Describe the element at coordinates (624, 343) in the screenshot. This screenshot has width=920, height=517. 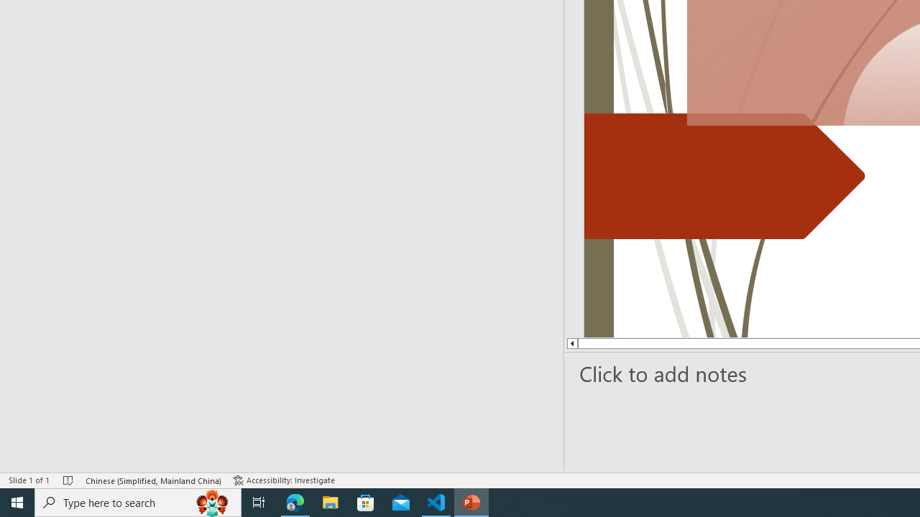
I see `Page up` at that location.